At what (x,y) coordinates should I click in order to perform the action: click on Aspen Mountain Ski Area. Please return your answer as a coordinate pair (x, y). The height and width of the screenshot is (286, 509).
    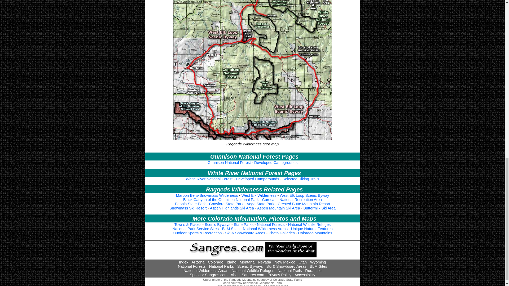
    Looking at the image, I should click on (278, 208).